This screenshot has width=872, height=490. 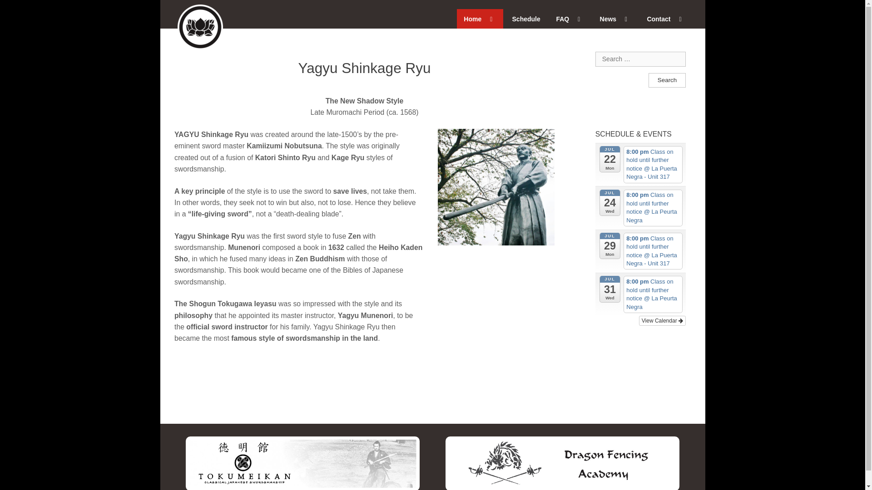 I want to click on Home, so click(x=480, y=19).